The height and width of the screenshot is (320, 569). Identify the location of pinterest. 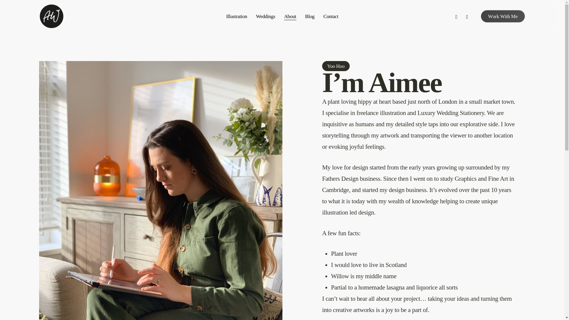
(456, 16).